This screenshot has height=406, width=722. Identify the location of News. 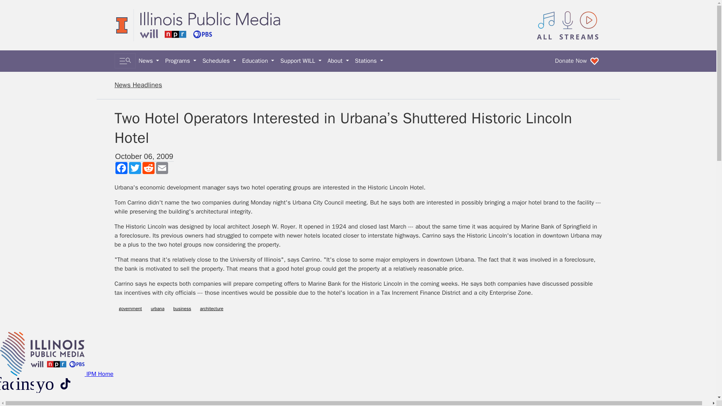
(149, 61).